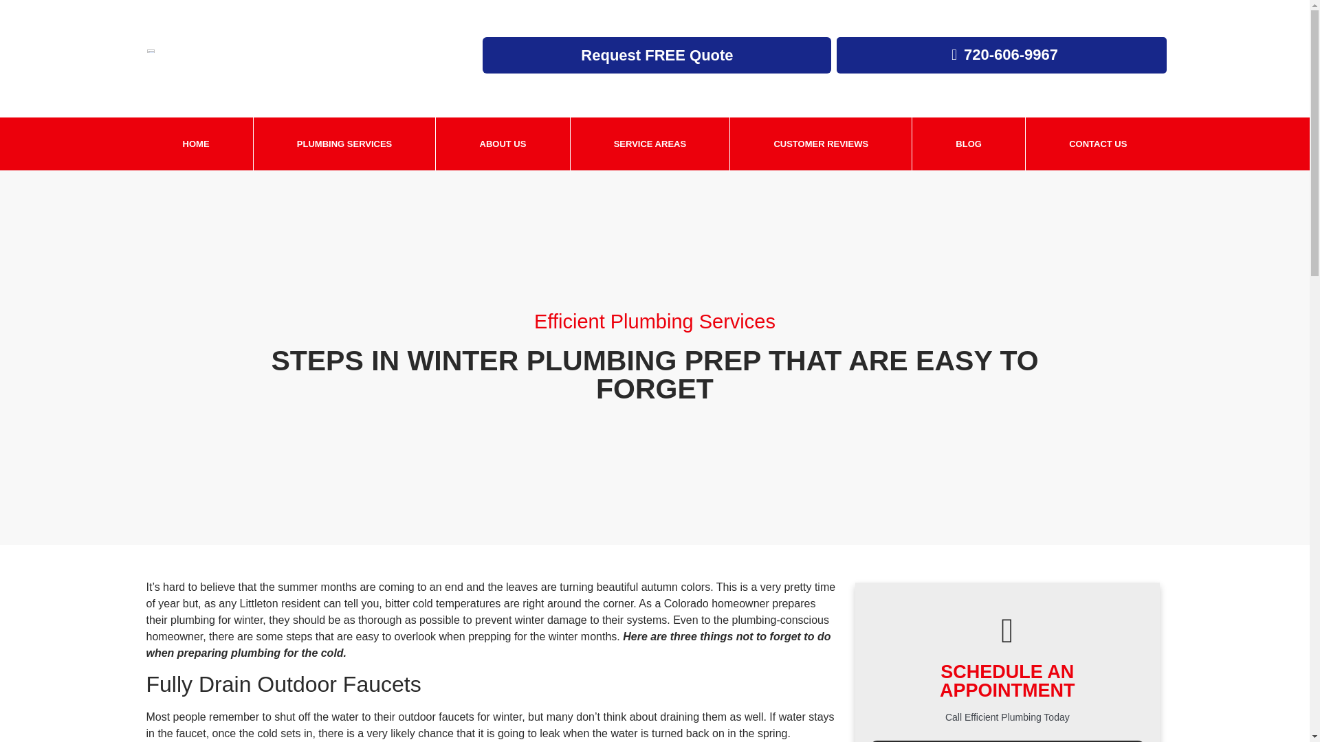 Image resolution: width=1320 pixels, height=742 pixels. I want to click on 720-606-9967, so click(1005, 54).